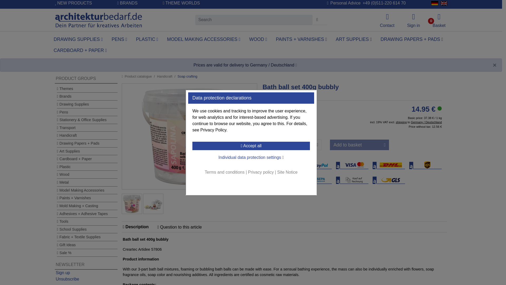 The image size is (506, 285). Describe the element at coordinates (279, 165) in the screenshot. I see `Invoice for Companies` at that location.